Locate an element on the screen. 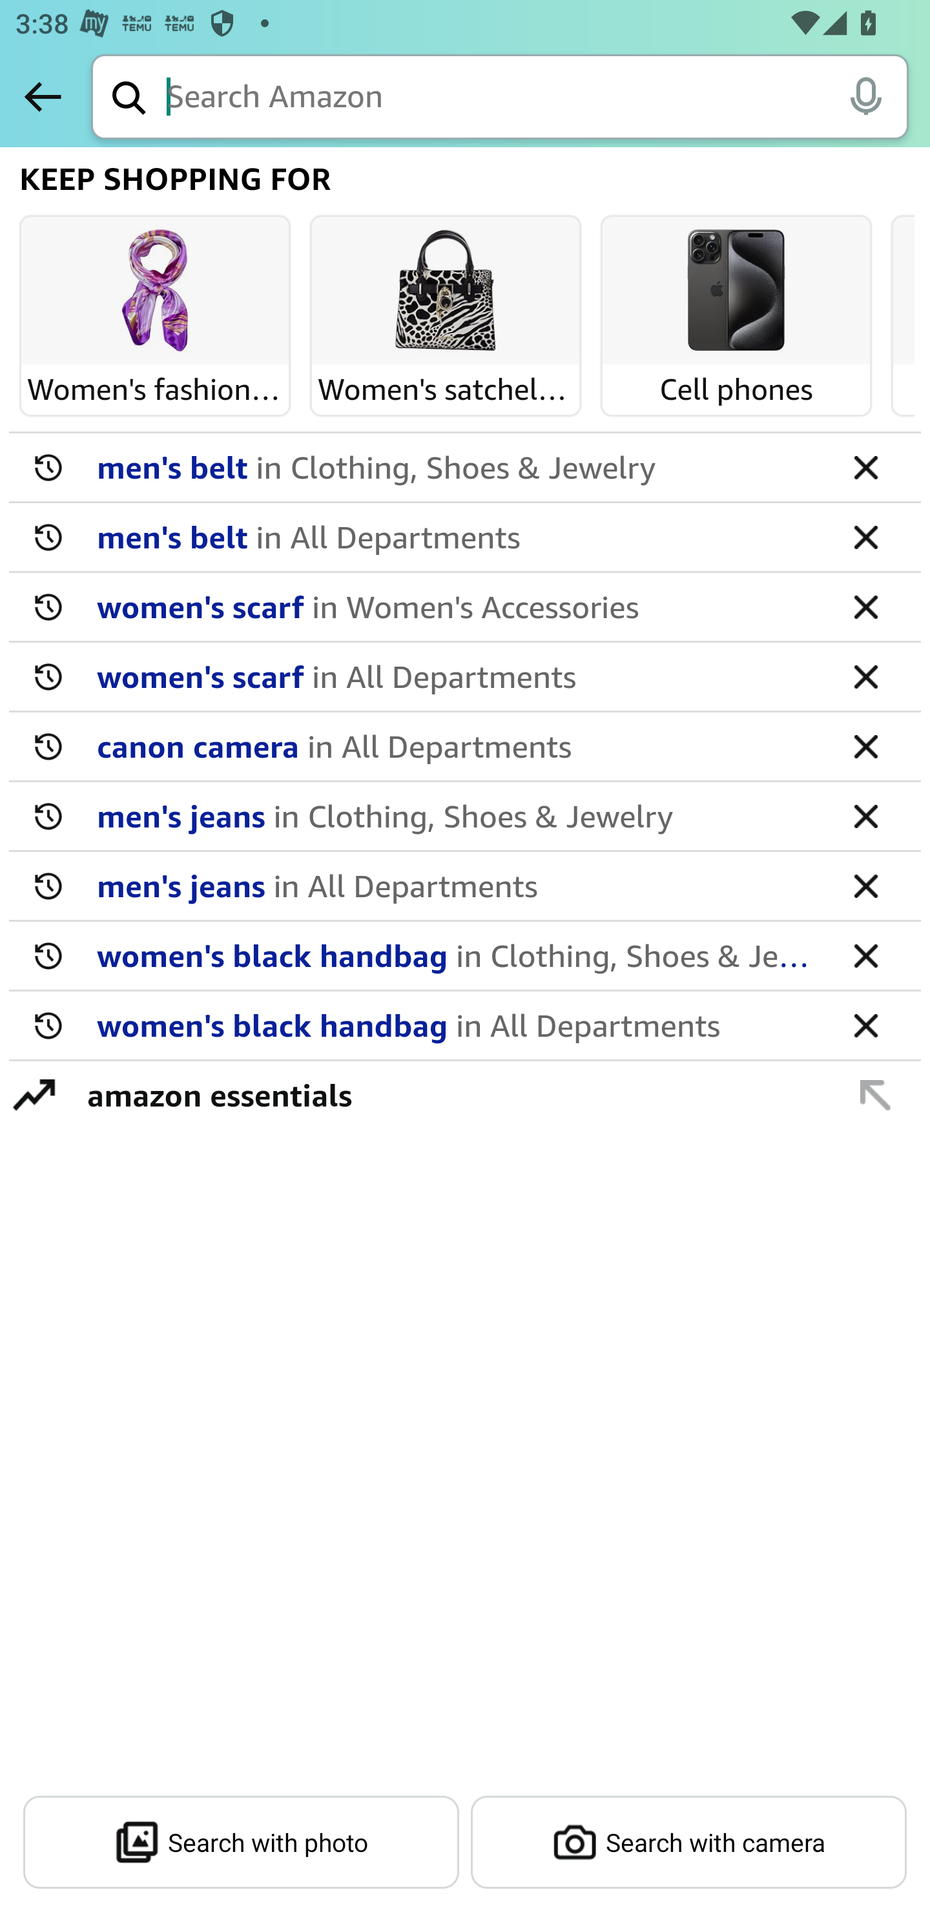 This screenshot has height=1912, width=930. men's jeans is located at coordinates (457, 885).